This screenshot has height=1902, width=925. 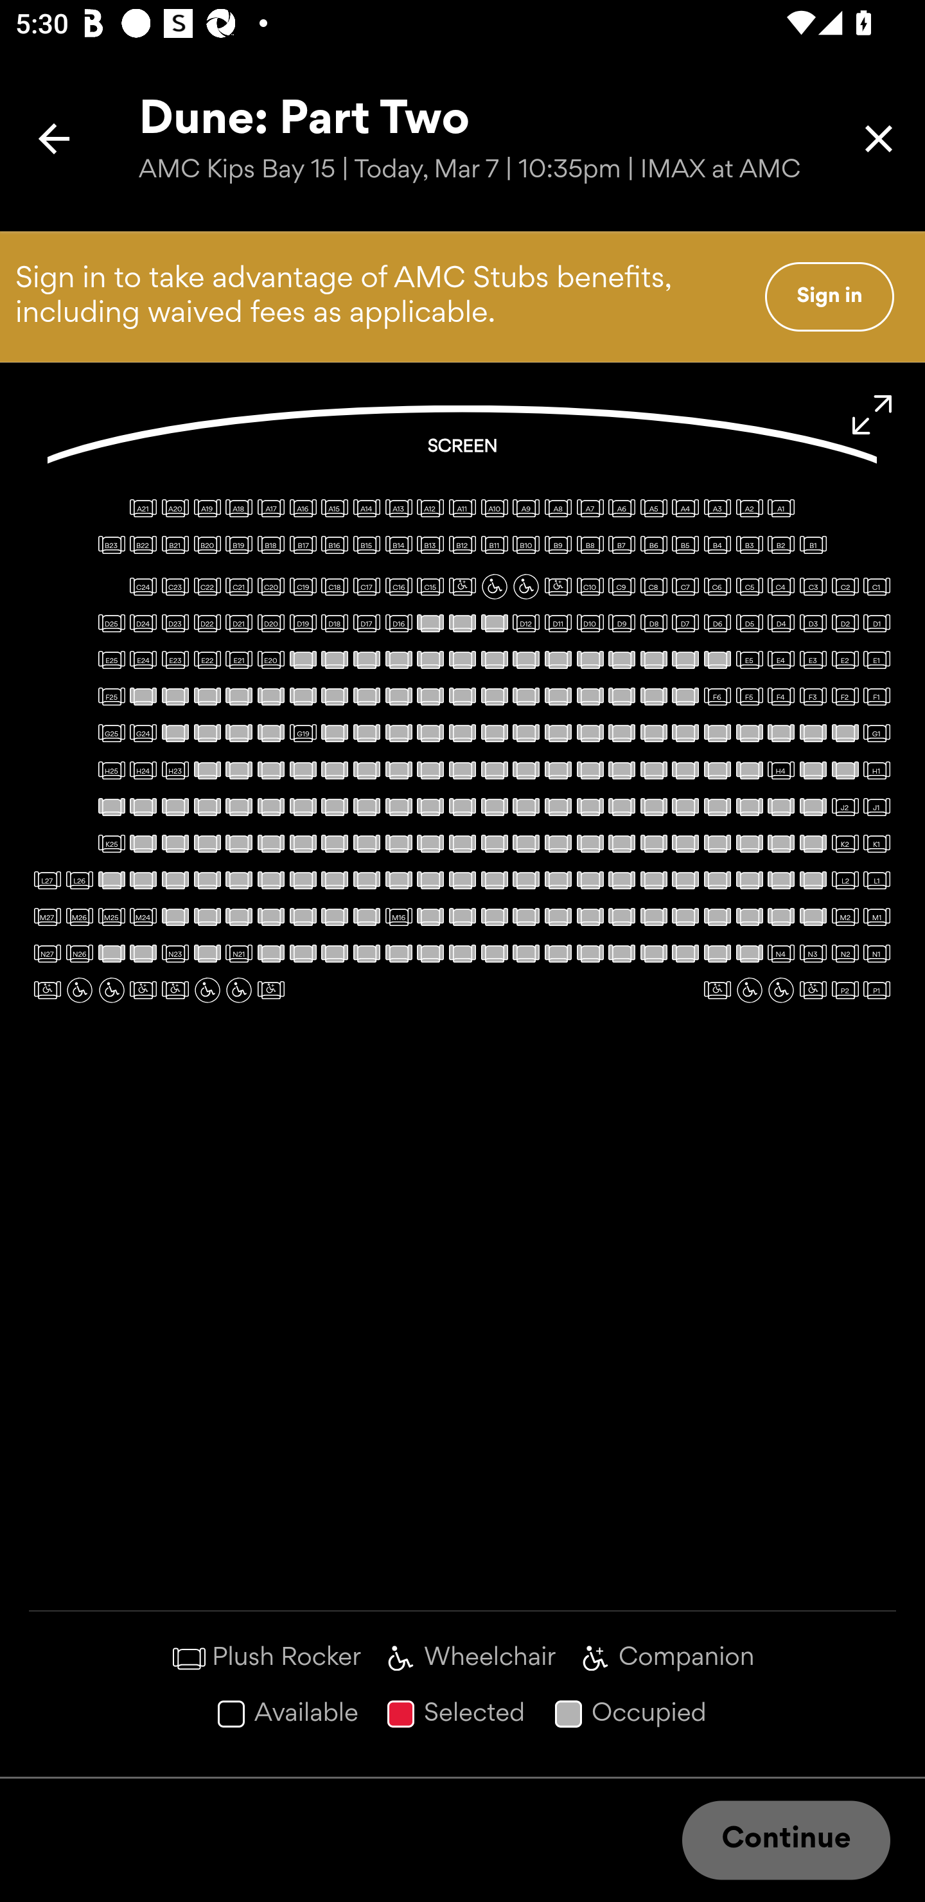 I want to click on D5, Regular seat, available, so click(x=749, y=623).